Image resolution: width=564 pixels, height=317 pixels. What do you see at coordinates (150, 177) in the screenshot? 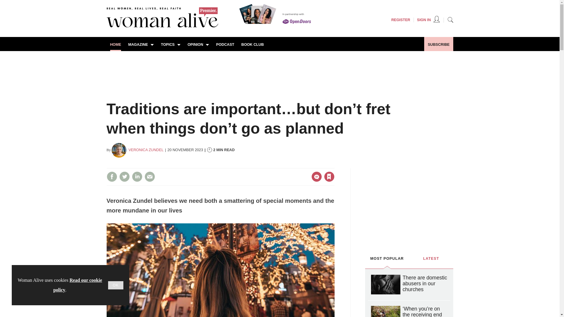
I see `Email this article` at bounding box center [150, 177].